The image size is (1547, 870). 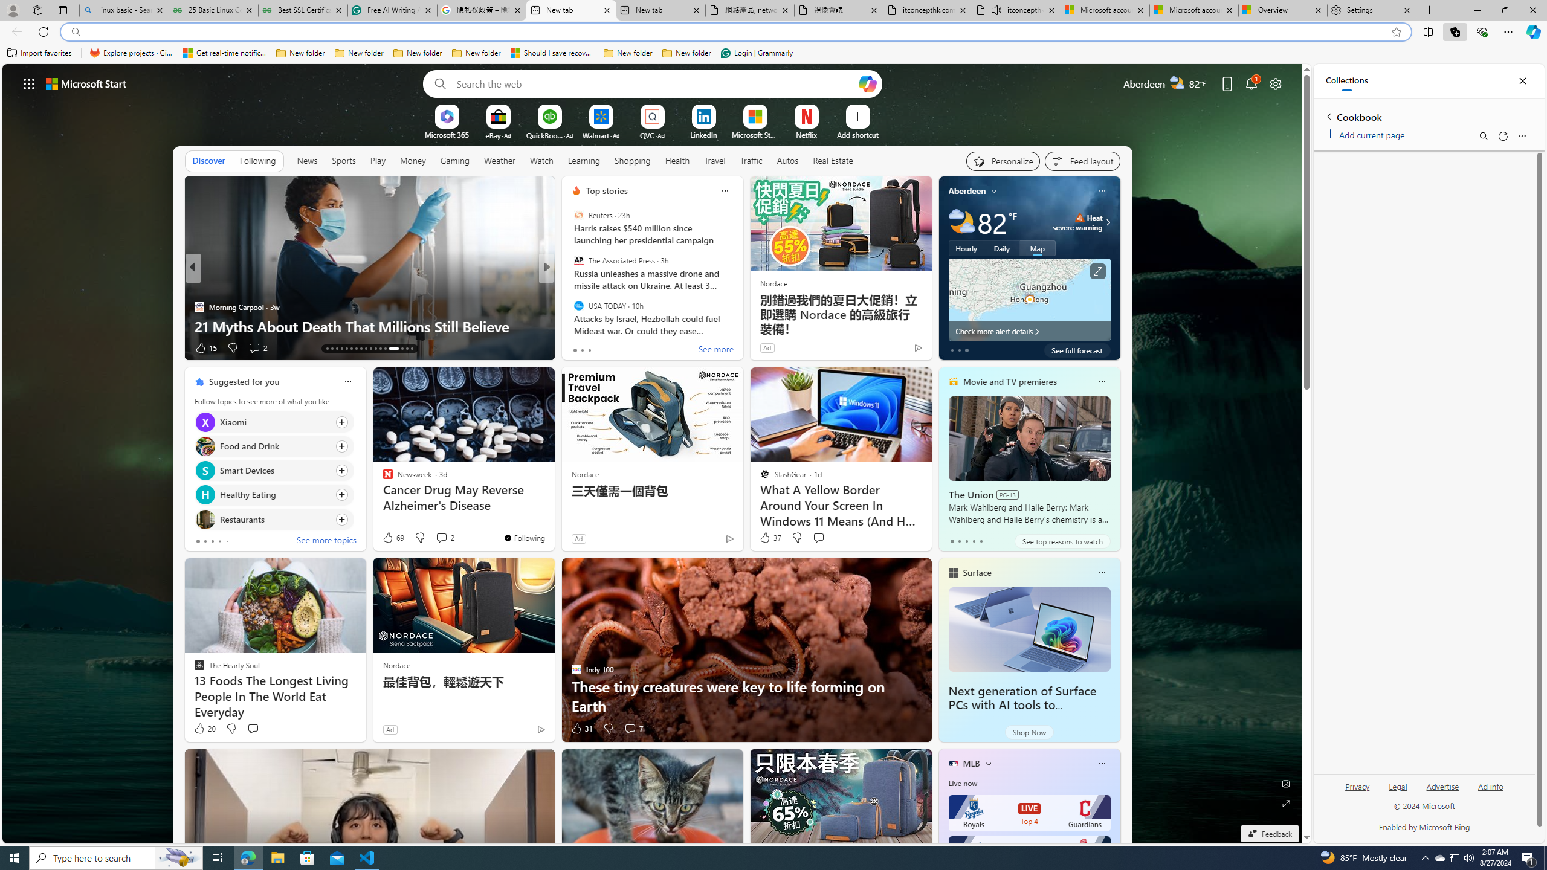 What do you see at coordinates (1079, 217) in the screenshot?
I see `Heat - Severe` at bounding box center [1079, 217].